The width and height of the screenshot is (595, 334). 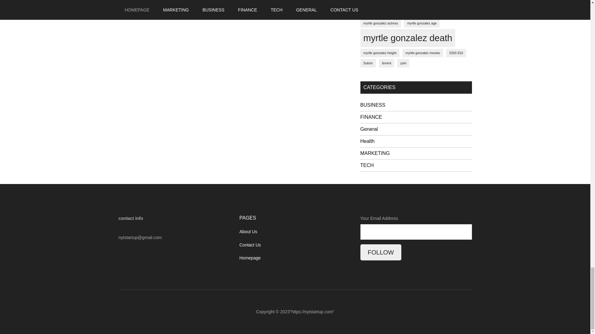 I want to click on FOLLOW, so click(x=381, y=252).